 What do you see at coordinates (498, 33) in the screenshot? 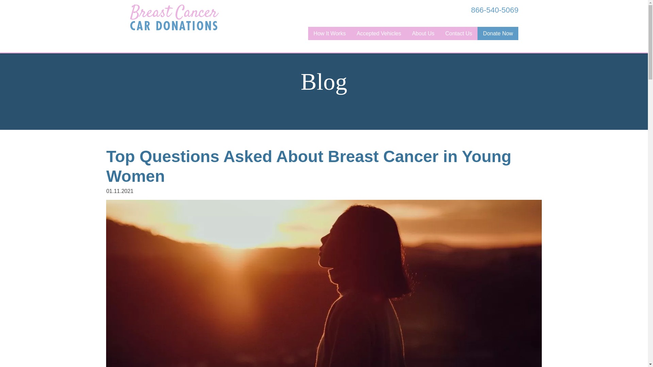
I see `Donate Now` at bounding box center [498, 33].